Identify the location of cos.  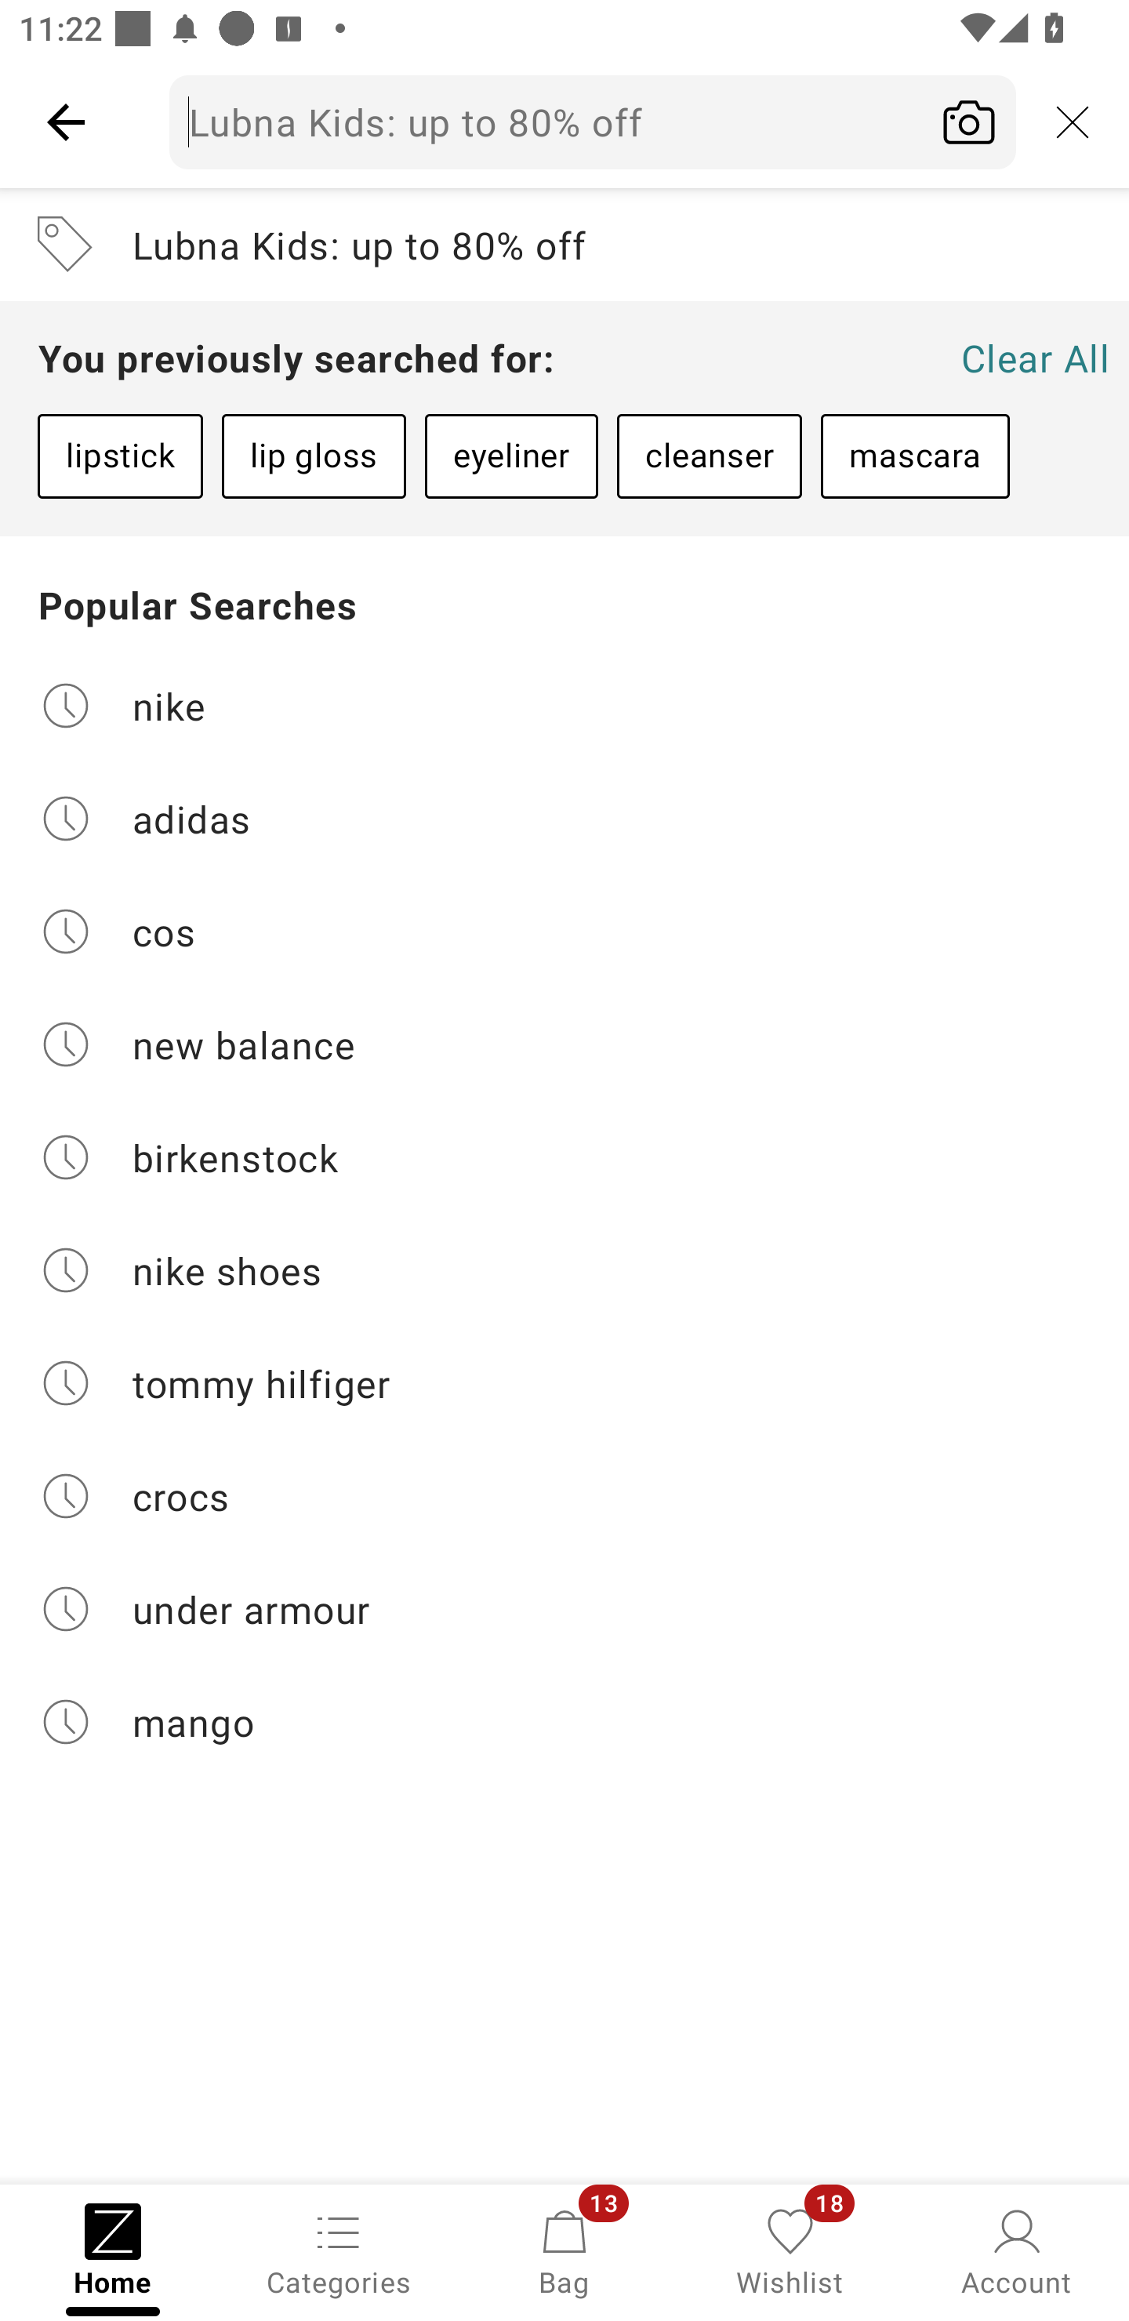
(564, 932).